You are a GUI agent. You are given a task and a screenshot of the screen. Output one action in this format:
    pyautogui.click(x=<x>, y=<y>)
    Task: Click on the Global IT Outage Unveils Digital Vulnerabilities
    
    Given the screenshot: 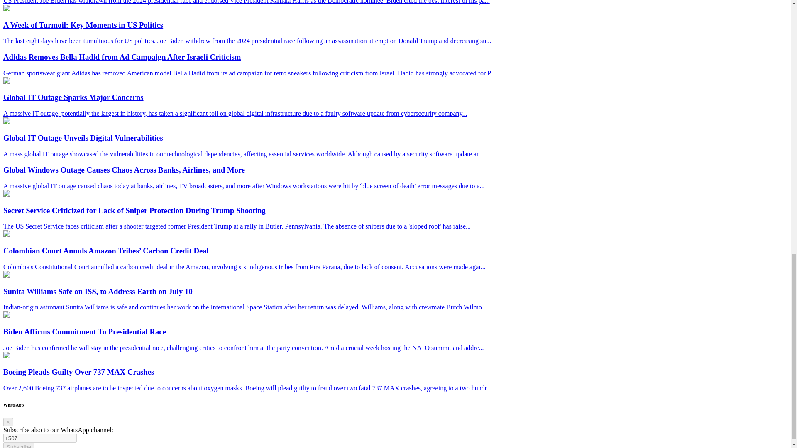 What is the action you would take?
    pyautogui.click(x=6, y=122)
    